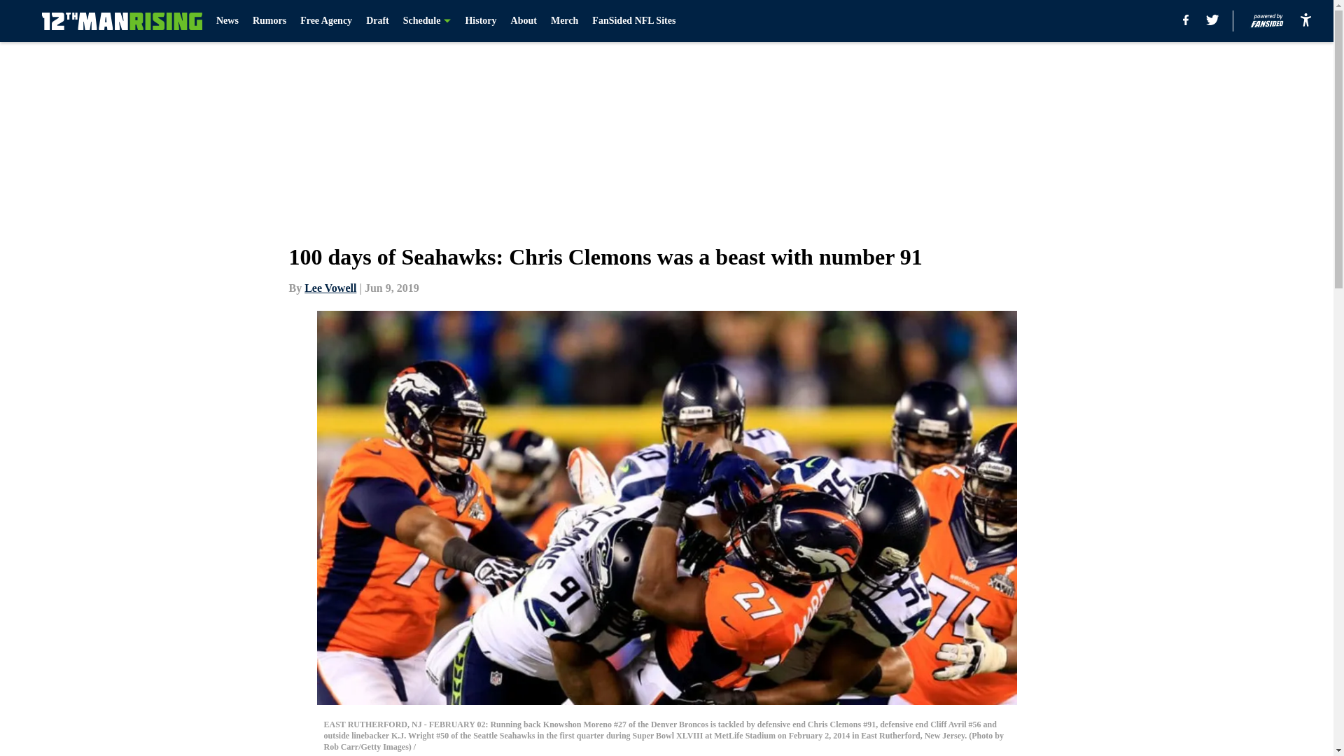 The width and height of the screenshot is (1344, 756). Describe the element at coordinates (564, 21) in the screenshot. I see `Merch` at that location.